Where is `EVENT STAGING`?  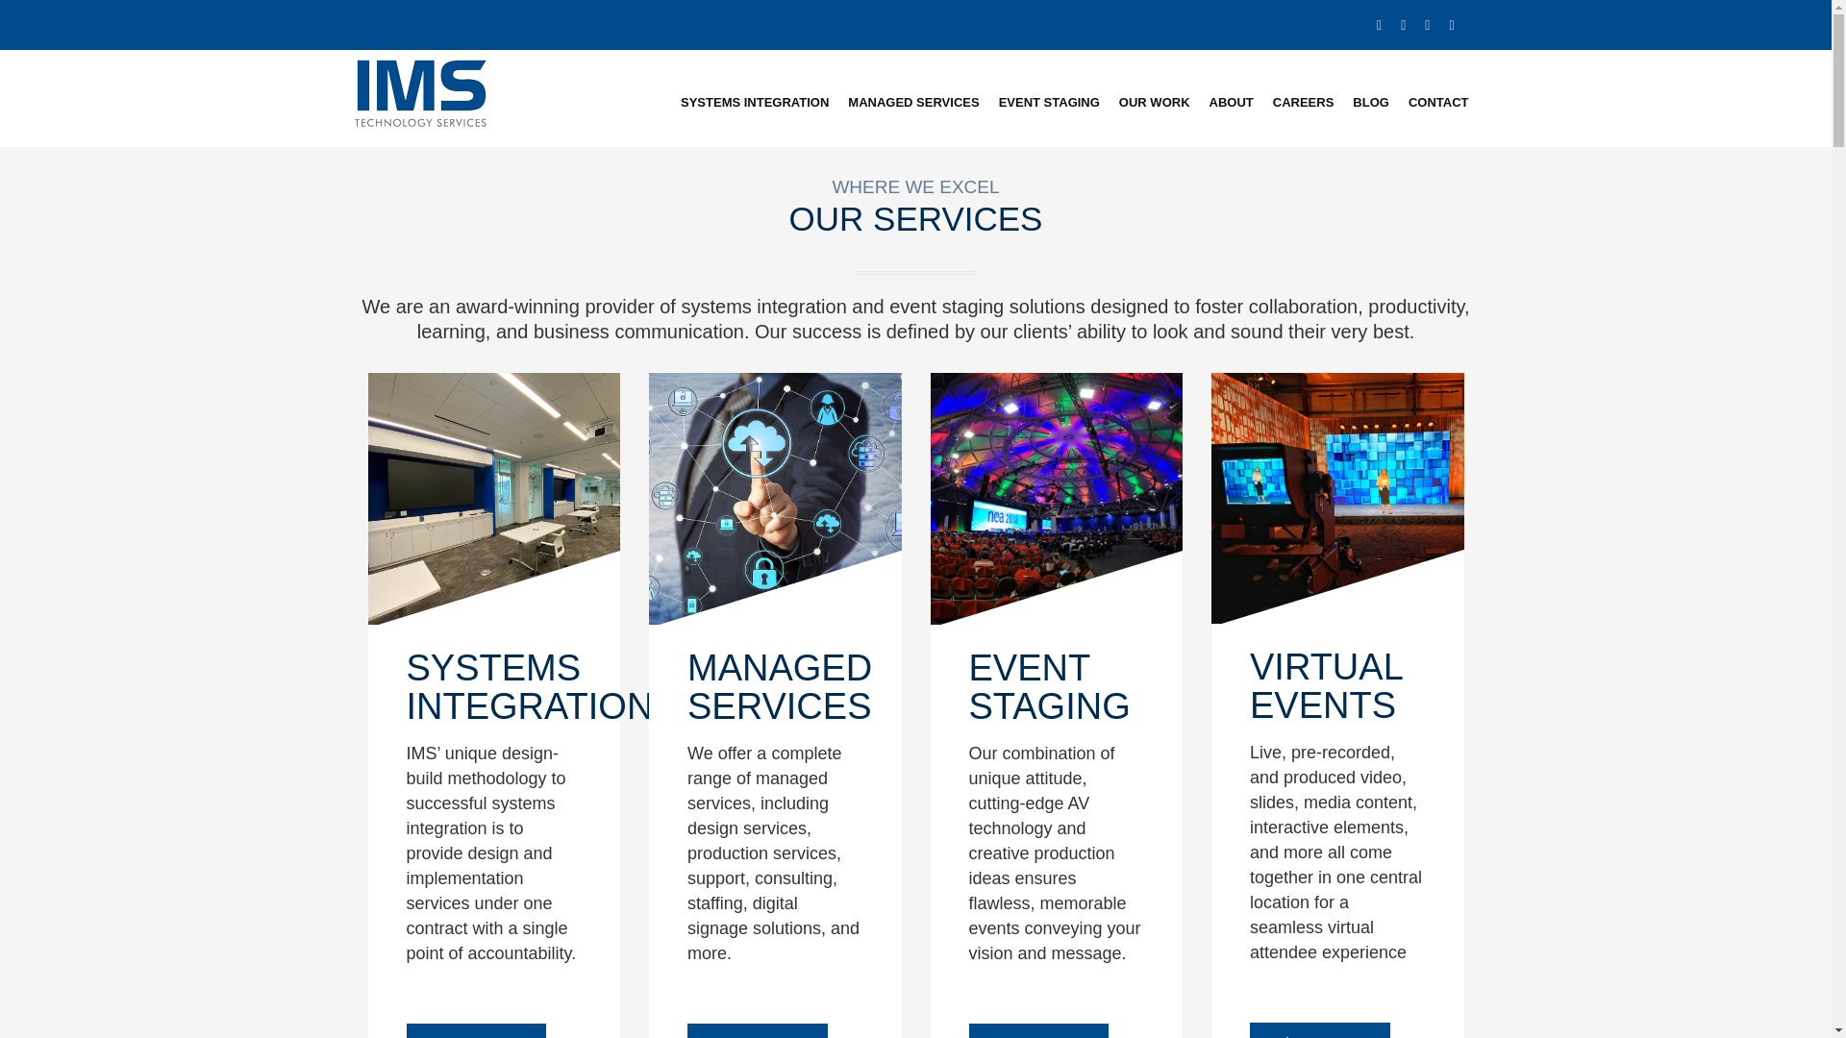 EVENT STAGING is located at coordinates (1049, 102).